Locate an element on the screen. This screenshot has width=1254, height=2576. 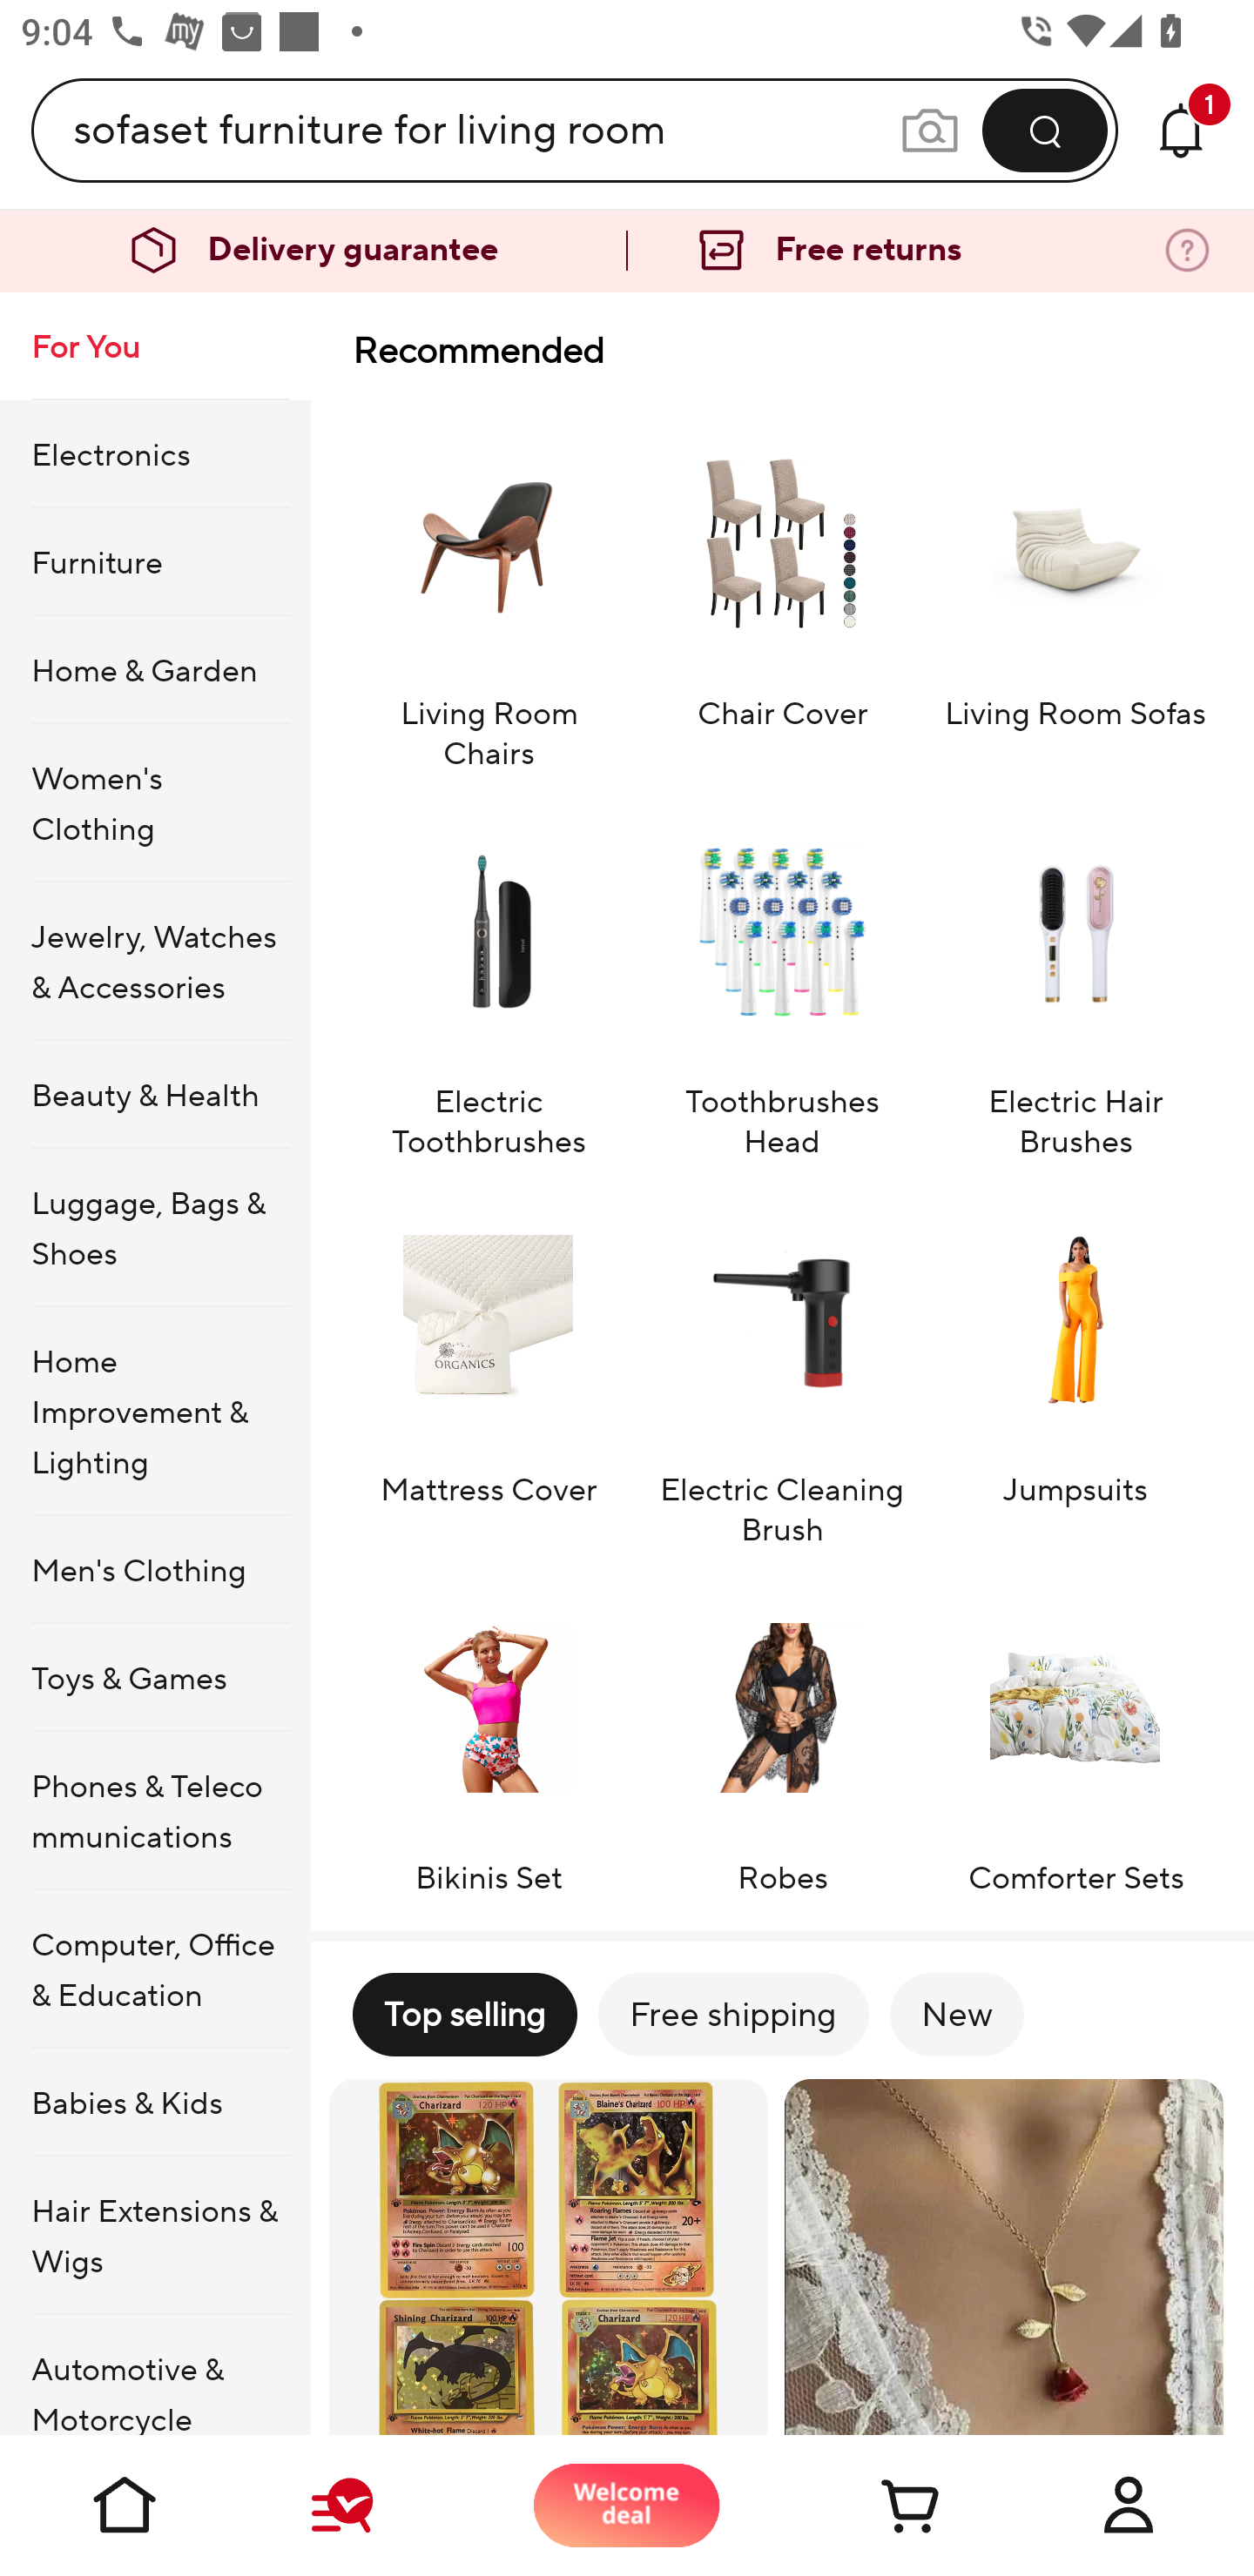
sofaset furniture for living room Search query is located at coordinates (486, 130).